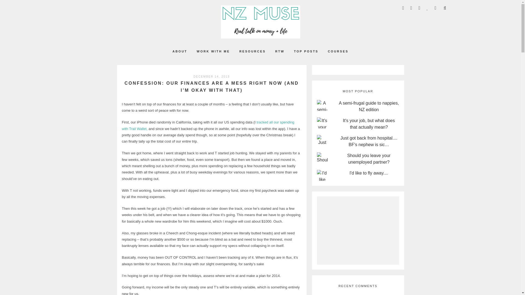  What do you see at coordinates (369, 126) in the screenshot?
I see `It's your job, but what does that actually mean?` at bounding box center [369, 126].